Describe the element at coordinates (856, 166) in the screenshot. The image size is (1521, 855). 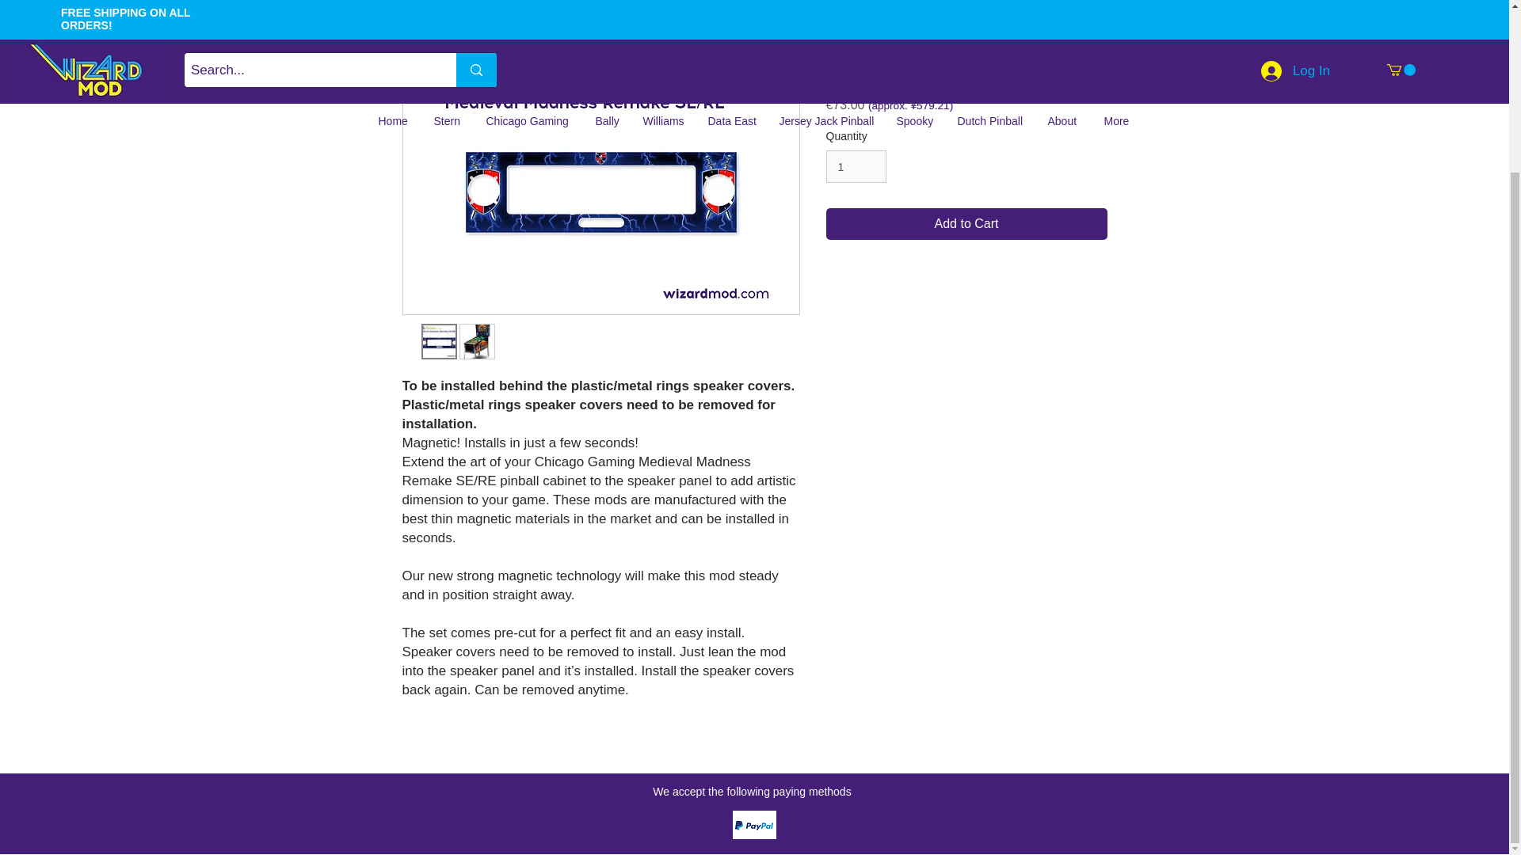
I see `1` at that location.